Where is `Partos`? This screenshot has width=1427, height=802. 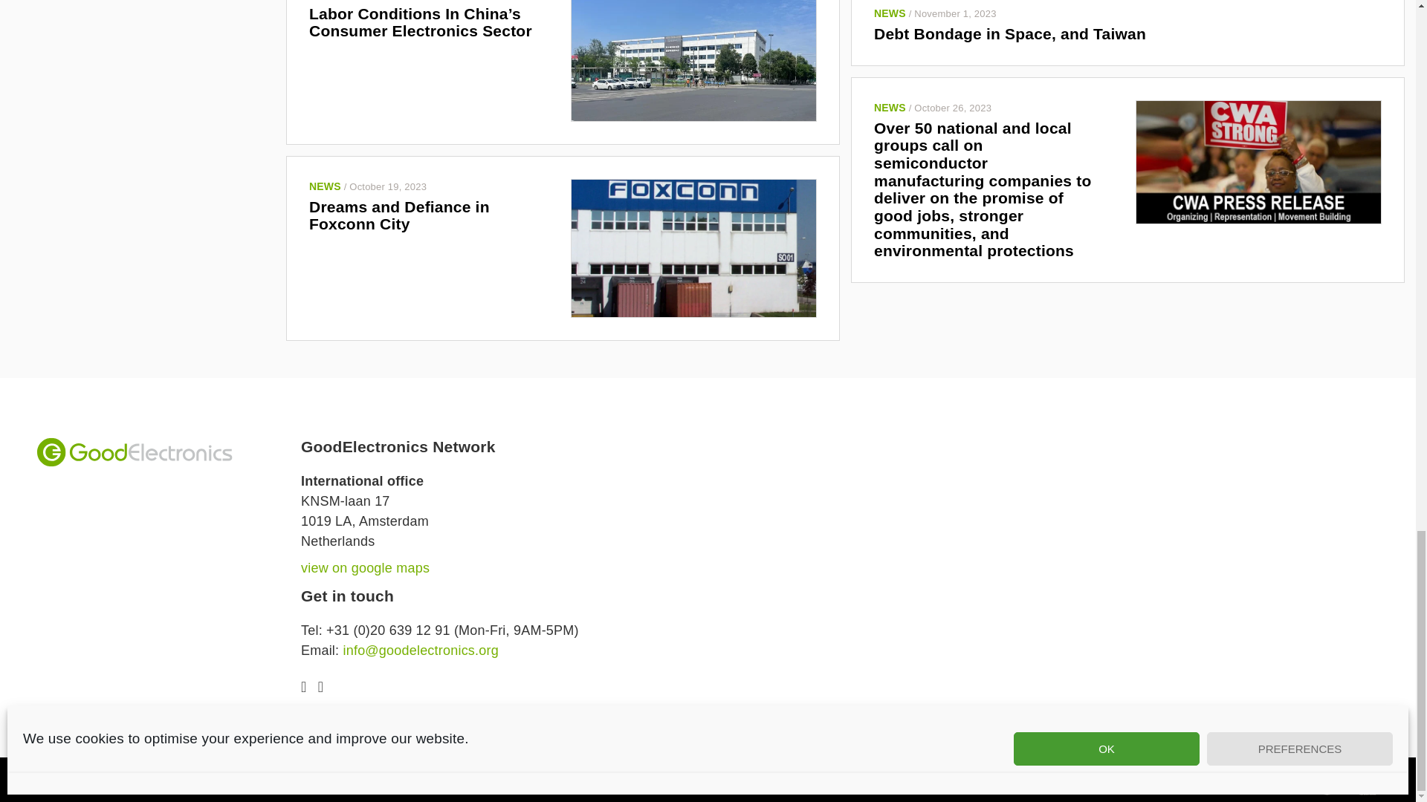 Partos is located at coordinates (1368, 784).